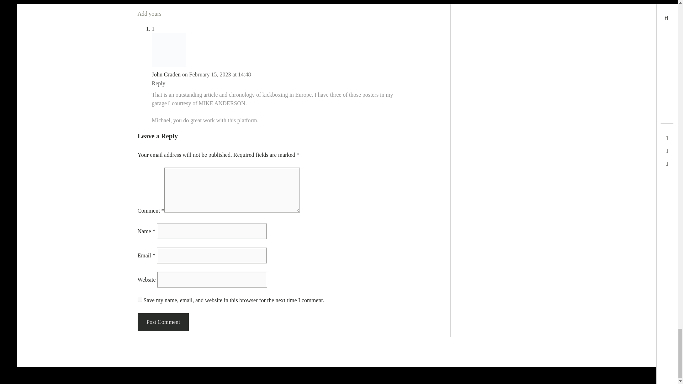 Image resolution: width=683 pixels, height=384 pixels. Describe the element at coordinates (158, 83) in the screenshot. I see `Reply` at that location.